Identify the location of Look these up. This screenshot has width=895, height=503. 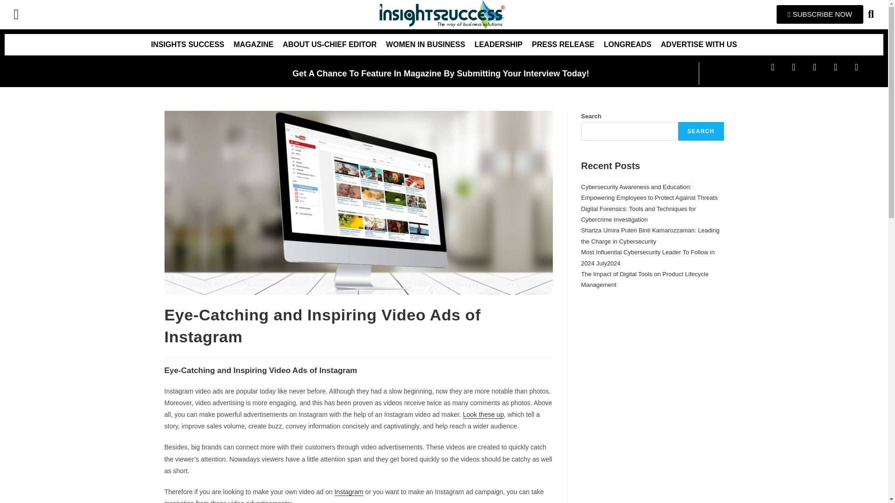
(483, 415).